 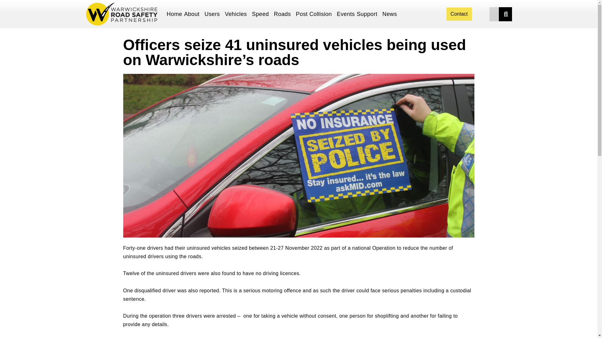 What do you see at coordinates (175, 14) in the screenshot?
I see `Home` at bounding box center [175, 14].